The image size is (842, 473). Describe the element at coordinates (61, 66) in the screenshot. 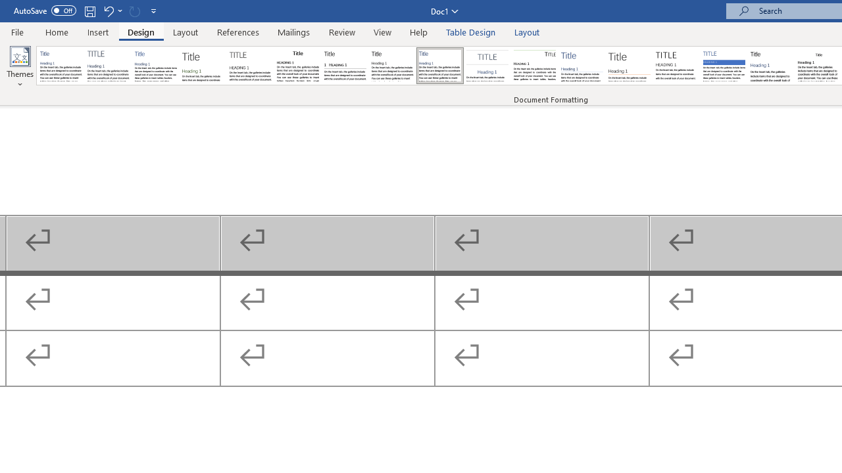

I see `Document` at that location.